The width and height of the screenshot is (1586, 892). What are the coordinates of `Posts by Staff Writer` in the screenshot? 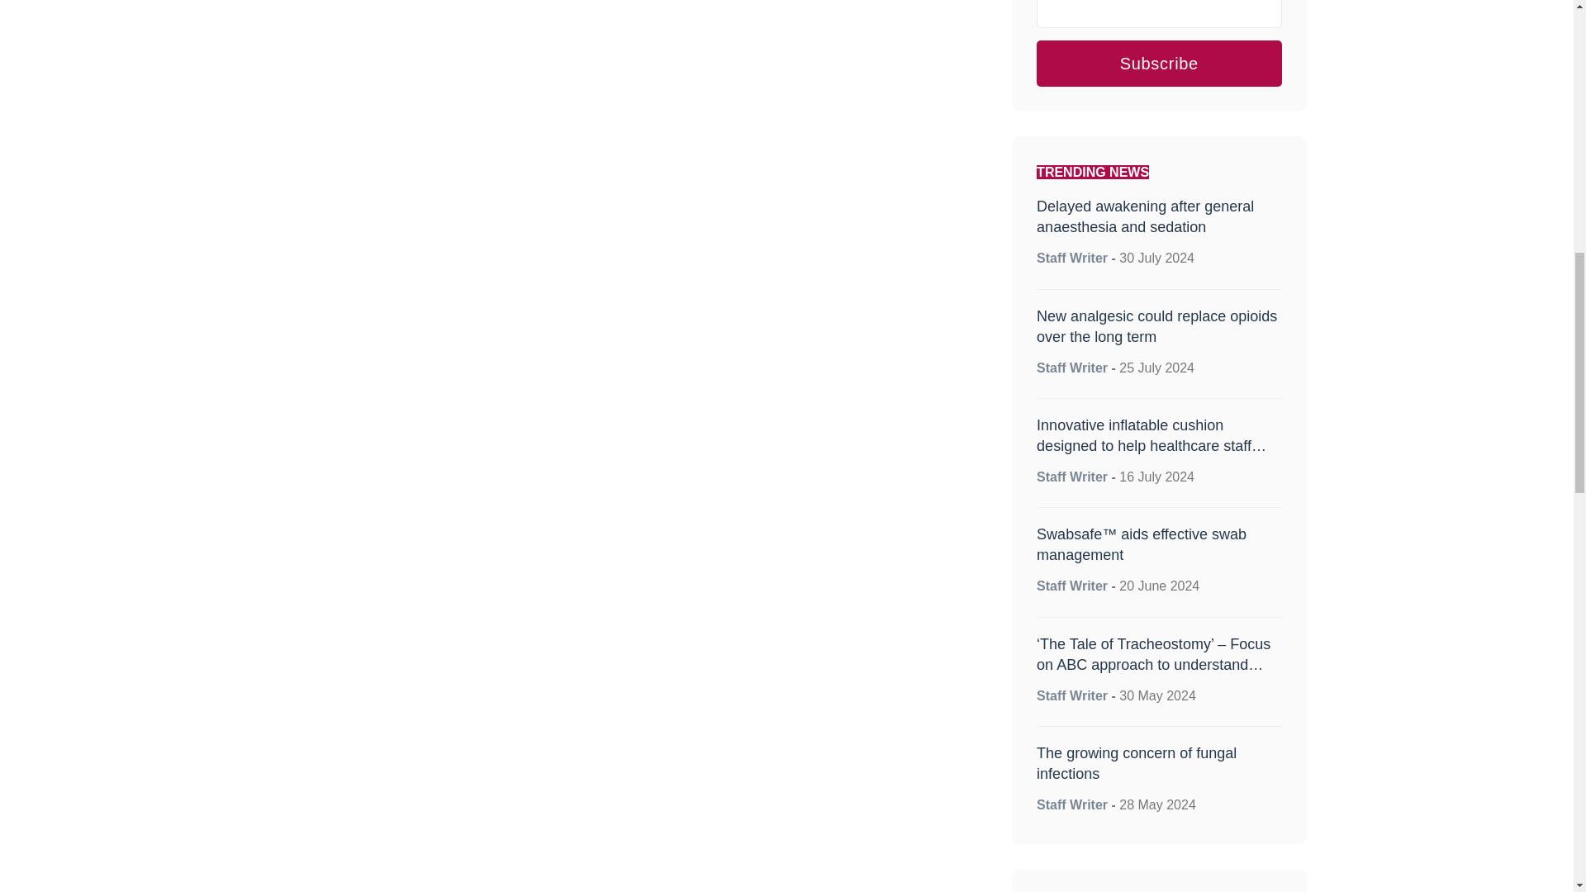 It's located at (1072, 804).